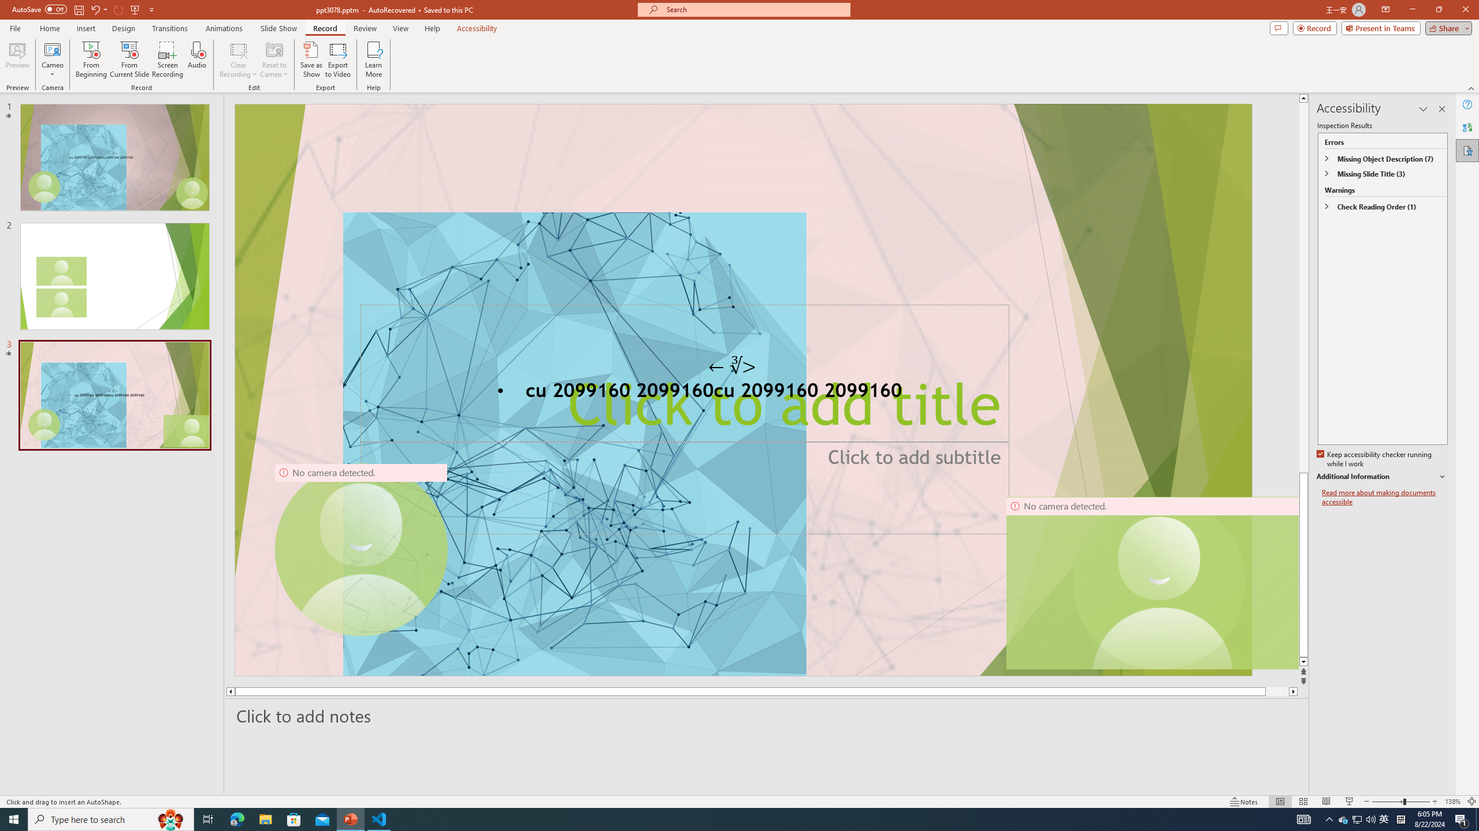  What do you see at coordinates (91, 59) in the screenshot?
I see `From Beginning...` at bounding box center [91, 59].